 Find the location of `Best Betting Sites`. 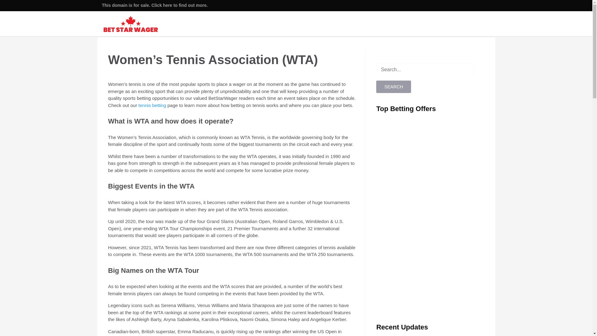

Best Betting Sites is located at coordinates (359, 23).